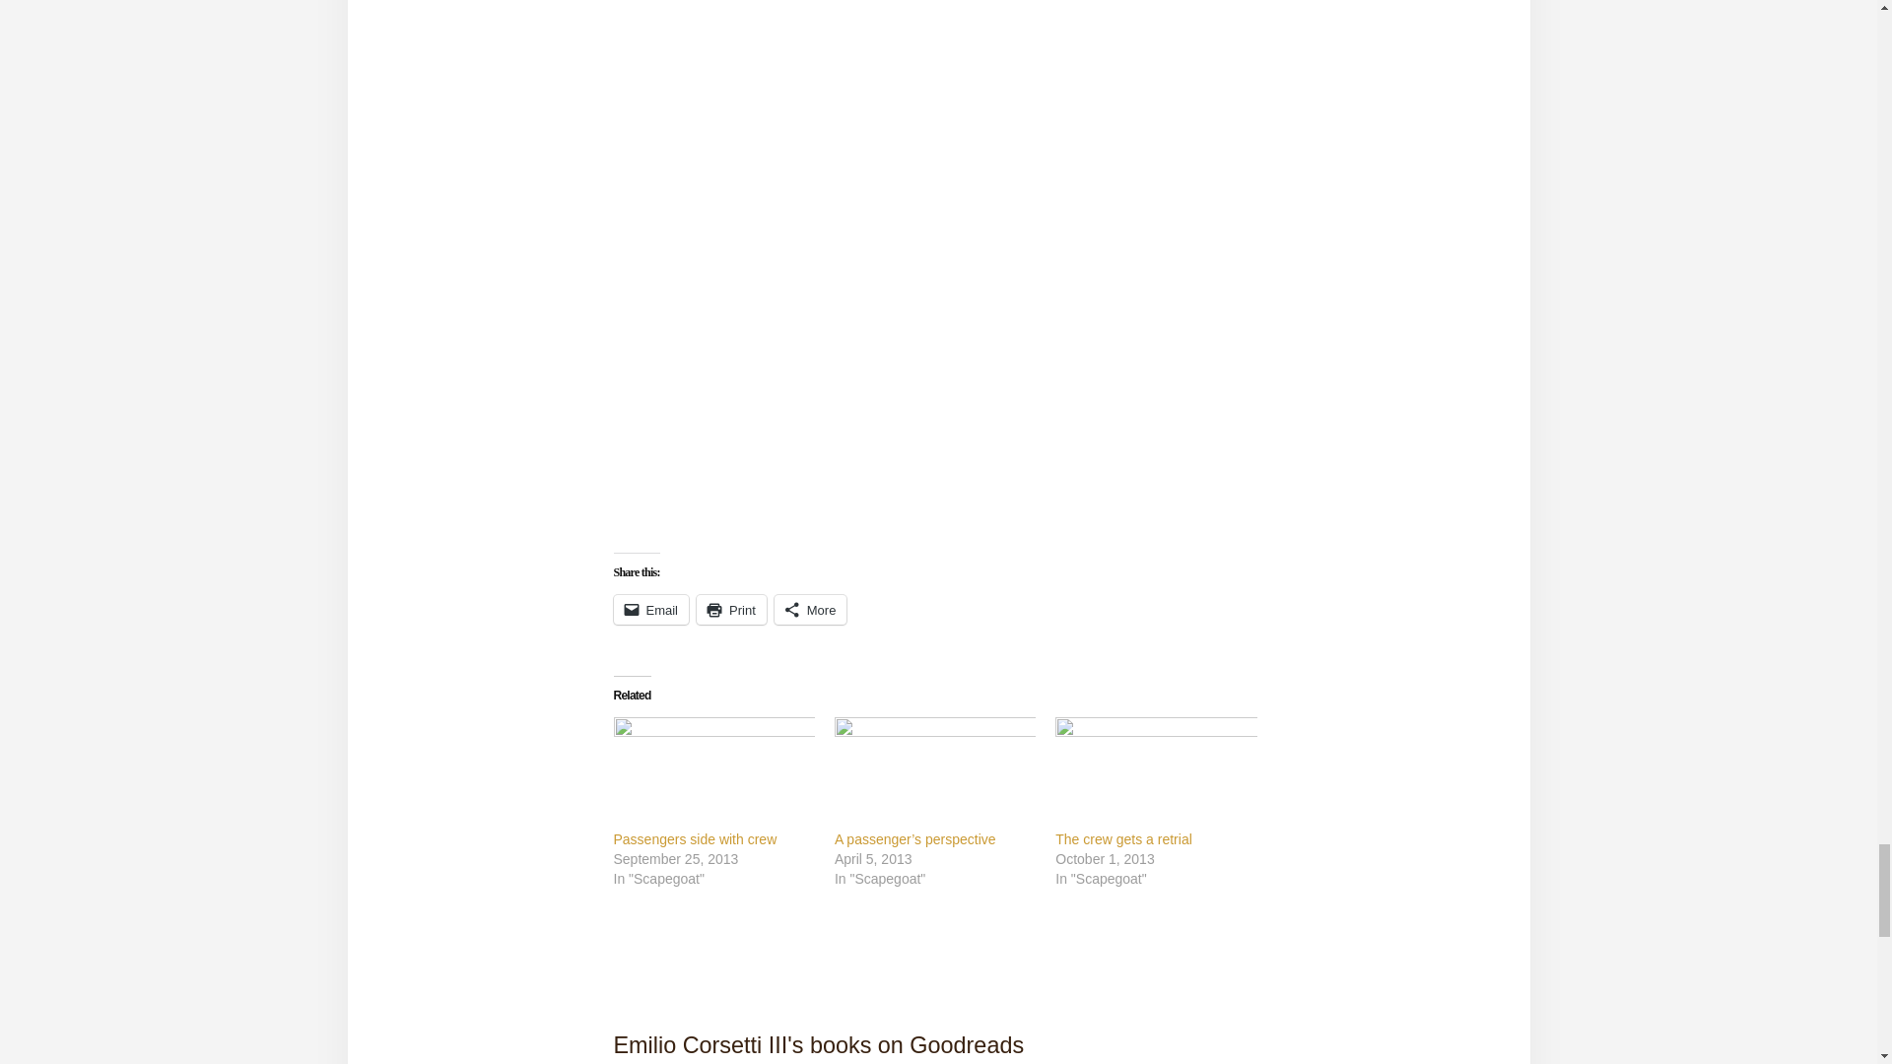 The image size is (1892, 1064). I want to click on Click to print, so click(731, 609).